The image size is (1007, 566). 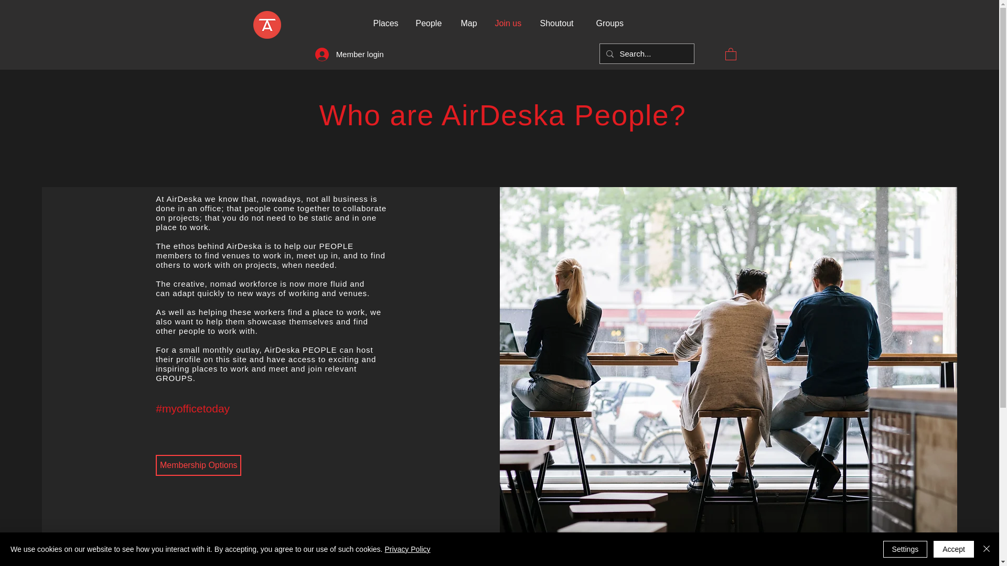 What do you see at coordinates (349, 54) in the screenshot?
I see `Member login` at bounding box center [349, 54].